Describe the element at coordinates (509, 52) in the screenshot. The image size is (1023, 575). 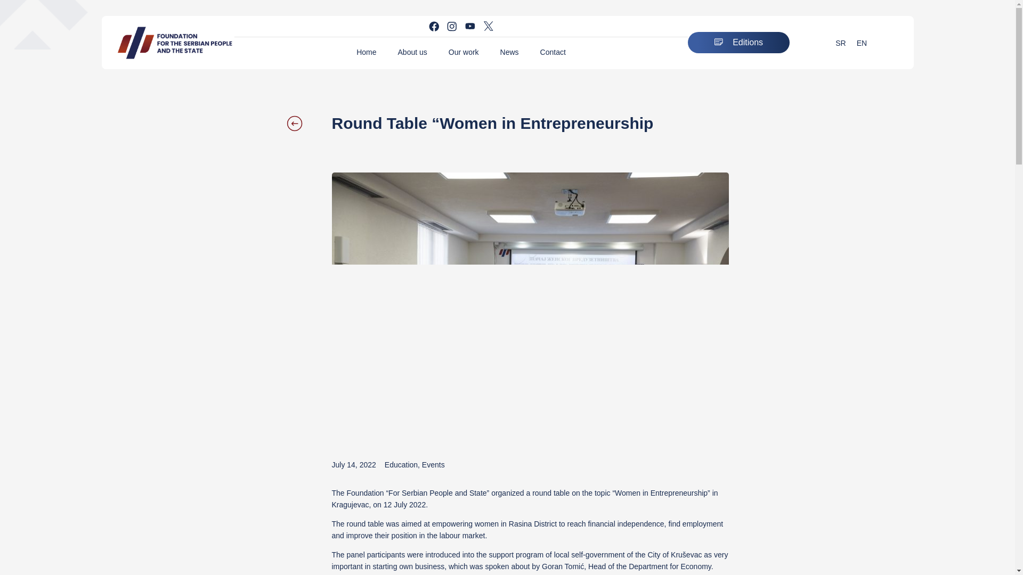
I see `News` at that location.